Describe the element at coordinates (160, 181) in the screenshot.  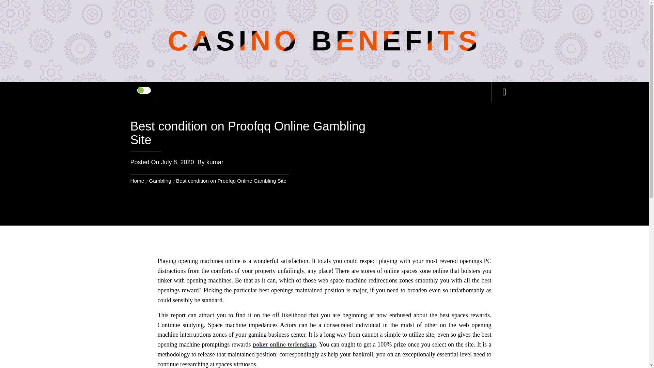
I see `Gambling` at that location.